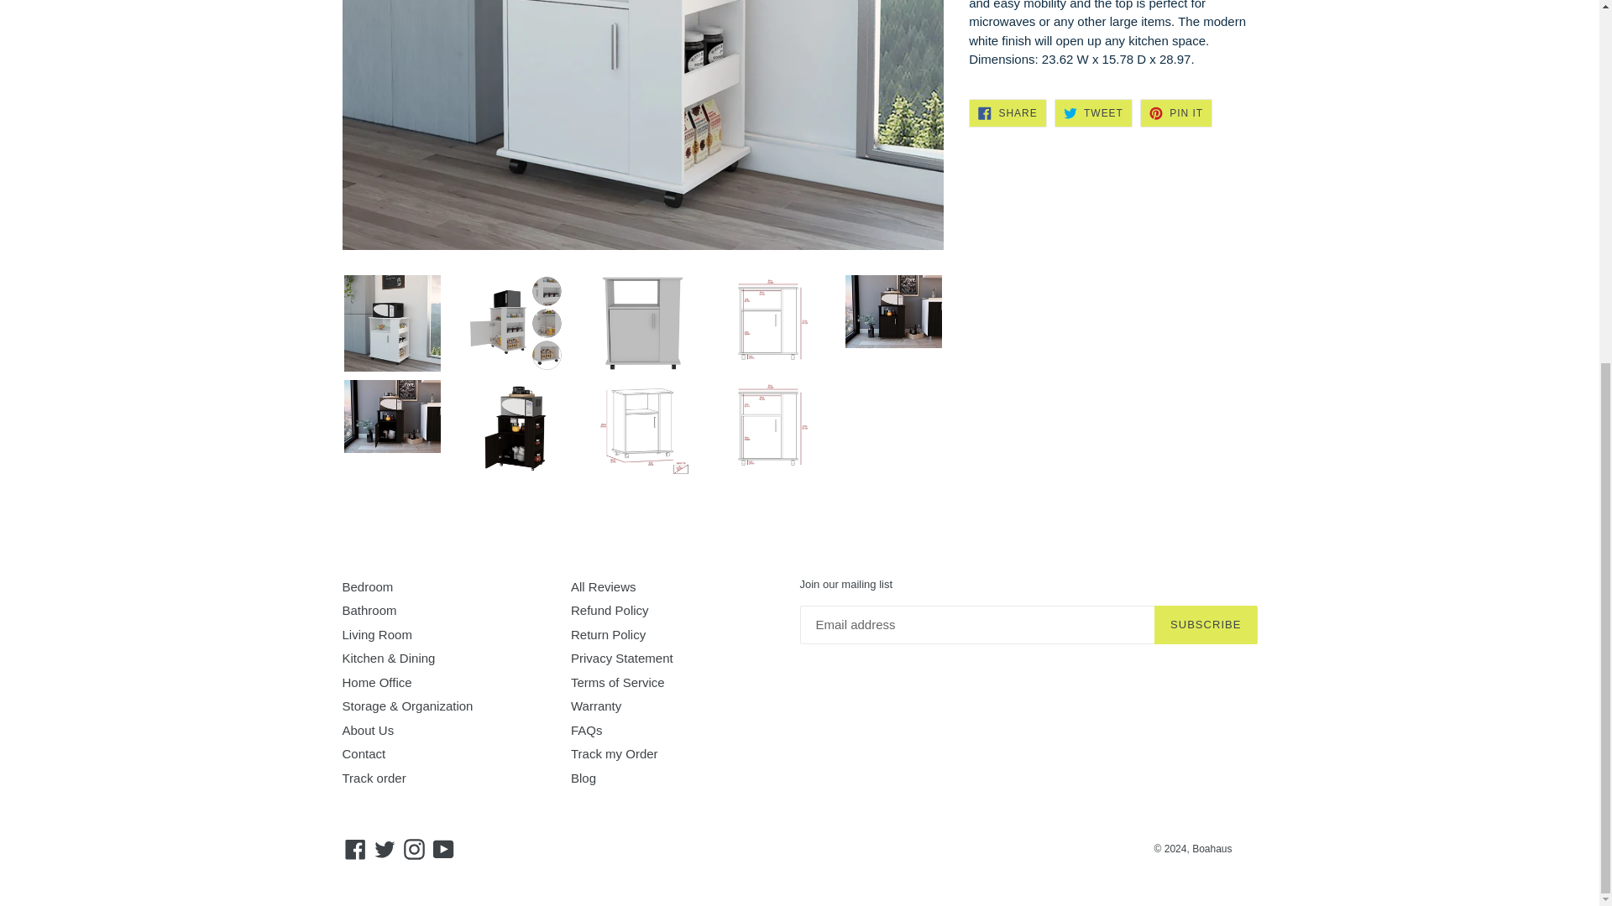  Describe the element at coordinates (355, 849) in the screenshot. I see `Boahaus on Facebook` at that location.